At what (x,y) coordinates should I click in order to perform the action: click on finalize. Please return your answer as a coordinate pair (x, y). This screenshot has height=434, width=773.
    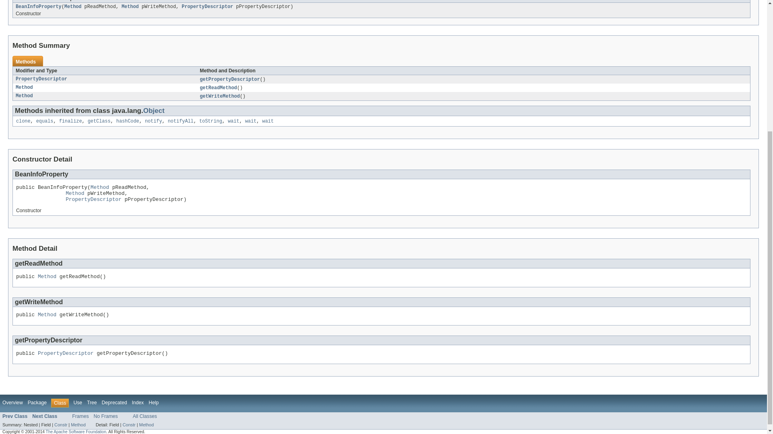
    Looking at the image, I should click on (70, 121).